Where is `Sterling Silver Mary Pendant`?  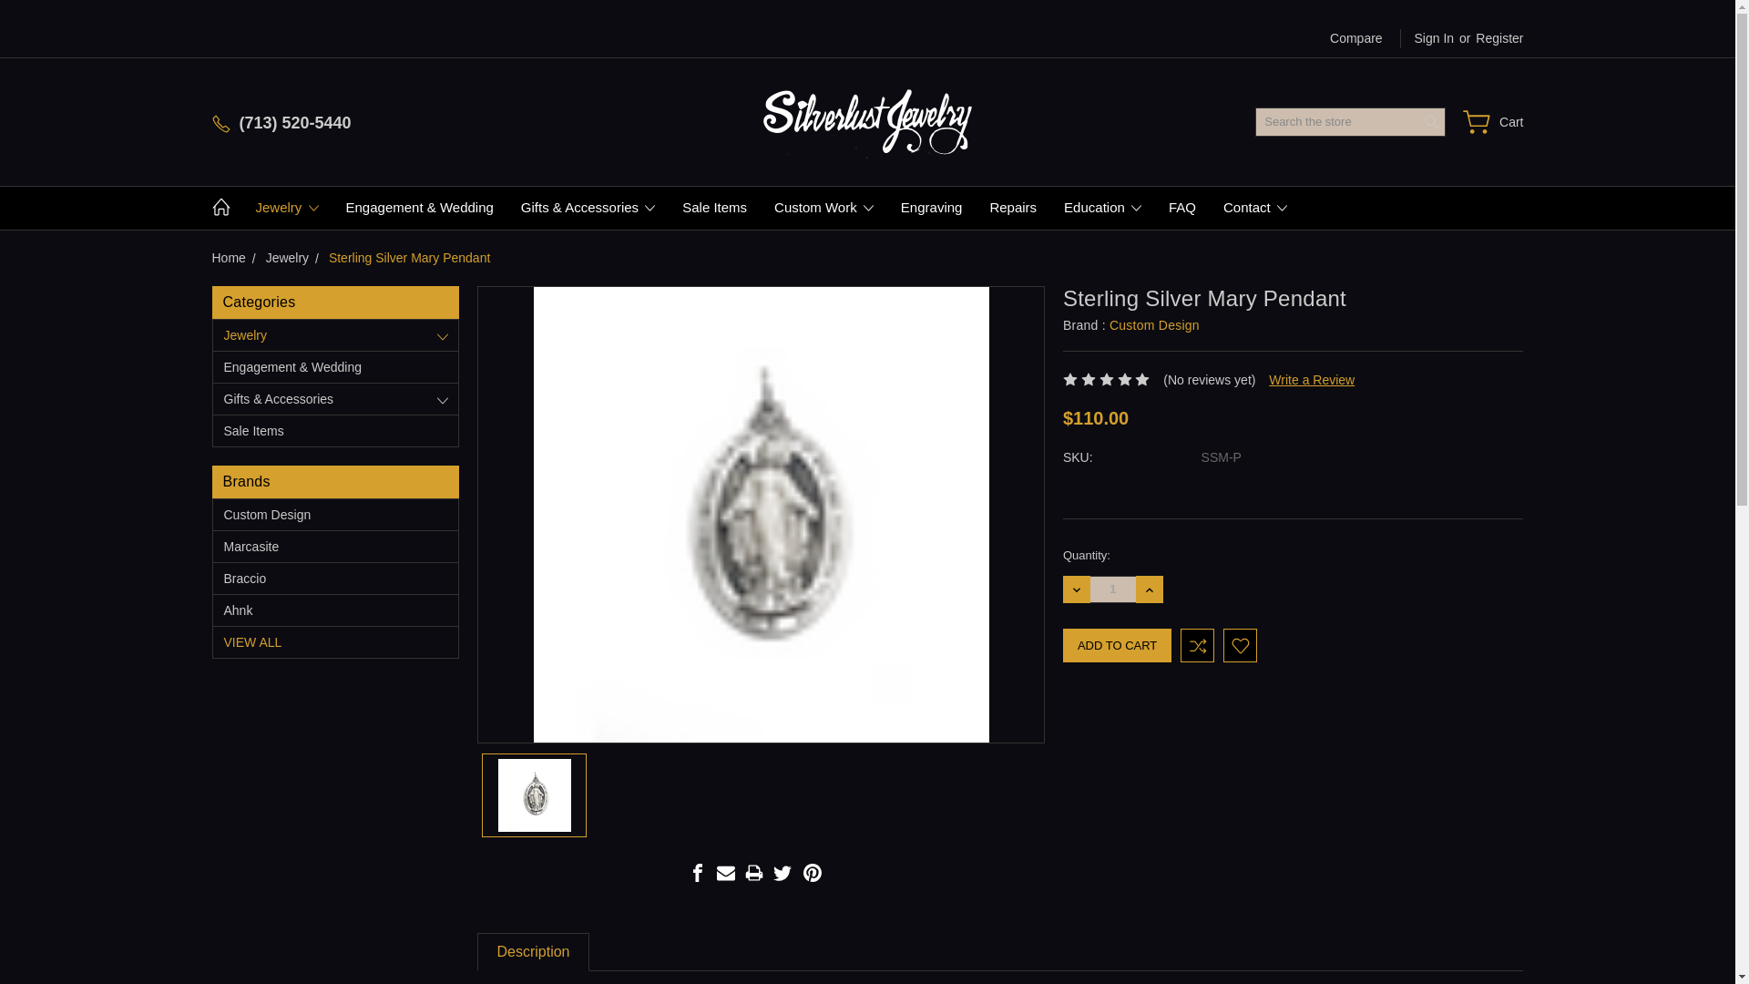
Sterling Silver Mary Pendant is located at coordinates (535, 794).